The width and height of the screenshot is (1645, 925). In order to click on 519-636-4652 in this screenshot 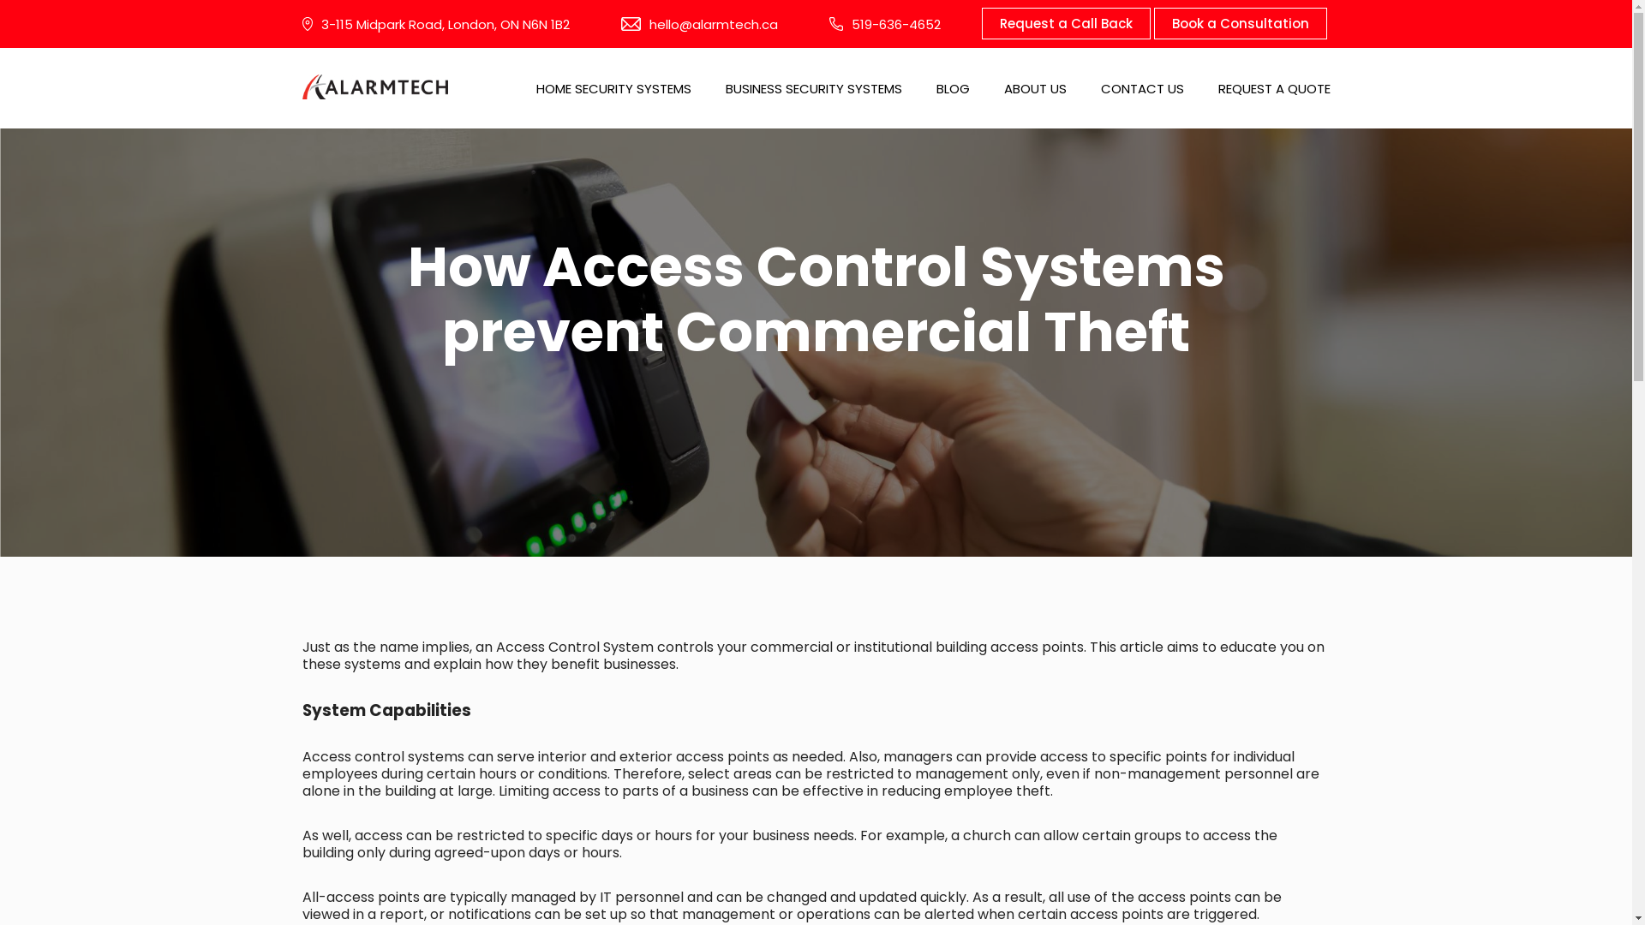, I will do `click(885, 24)`.